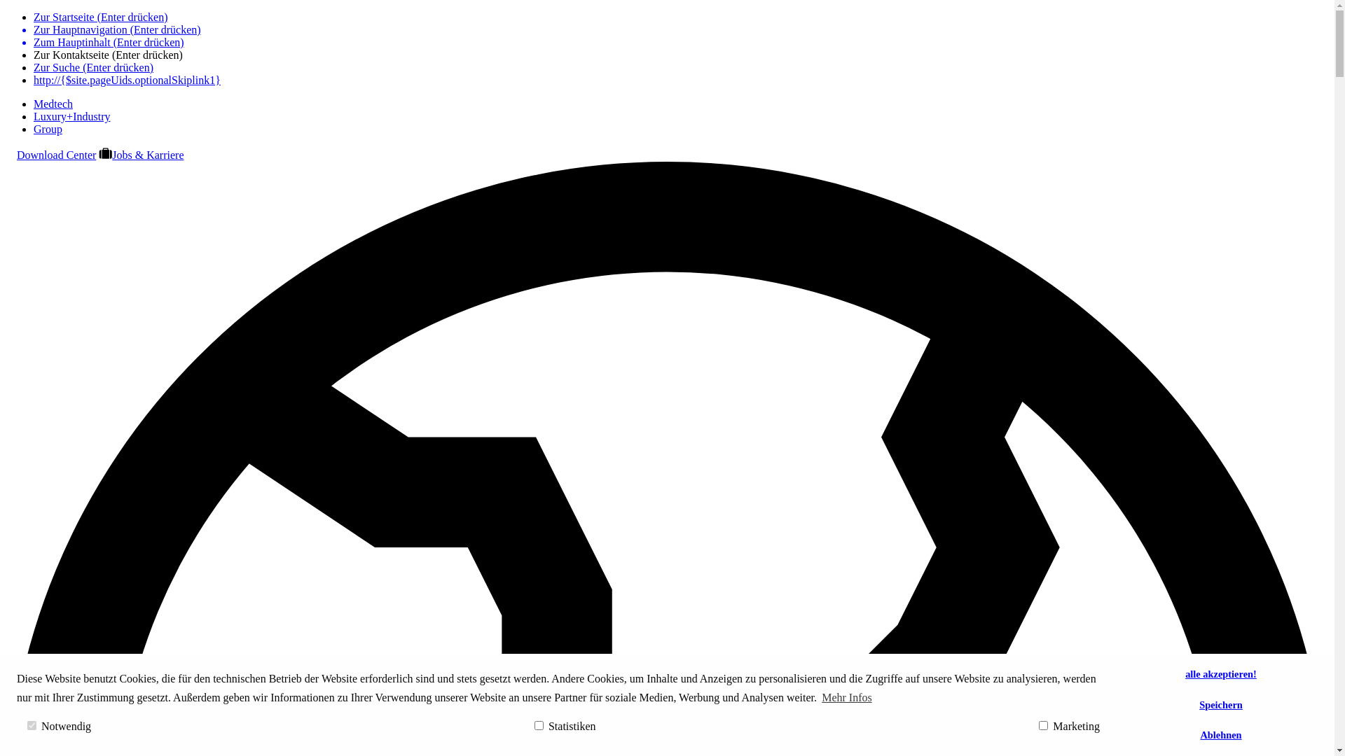 The image size is (1345, 756). I want to click on Medtech, so click(53, 104).